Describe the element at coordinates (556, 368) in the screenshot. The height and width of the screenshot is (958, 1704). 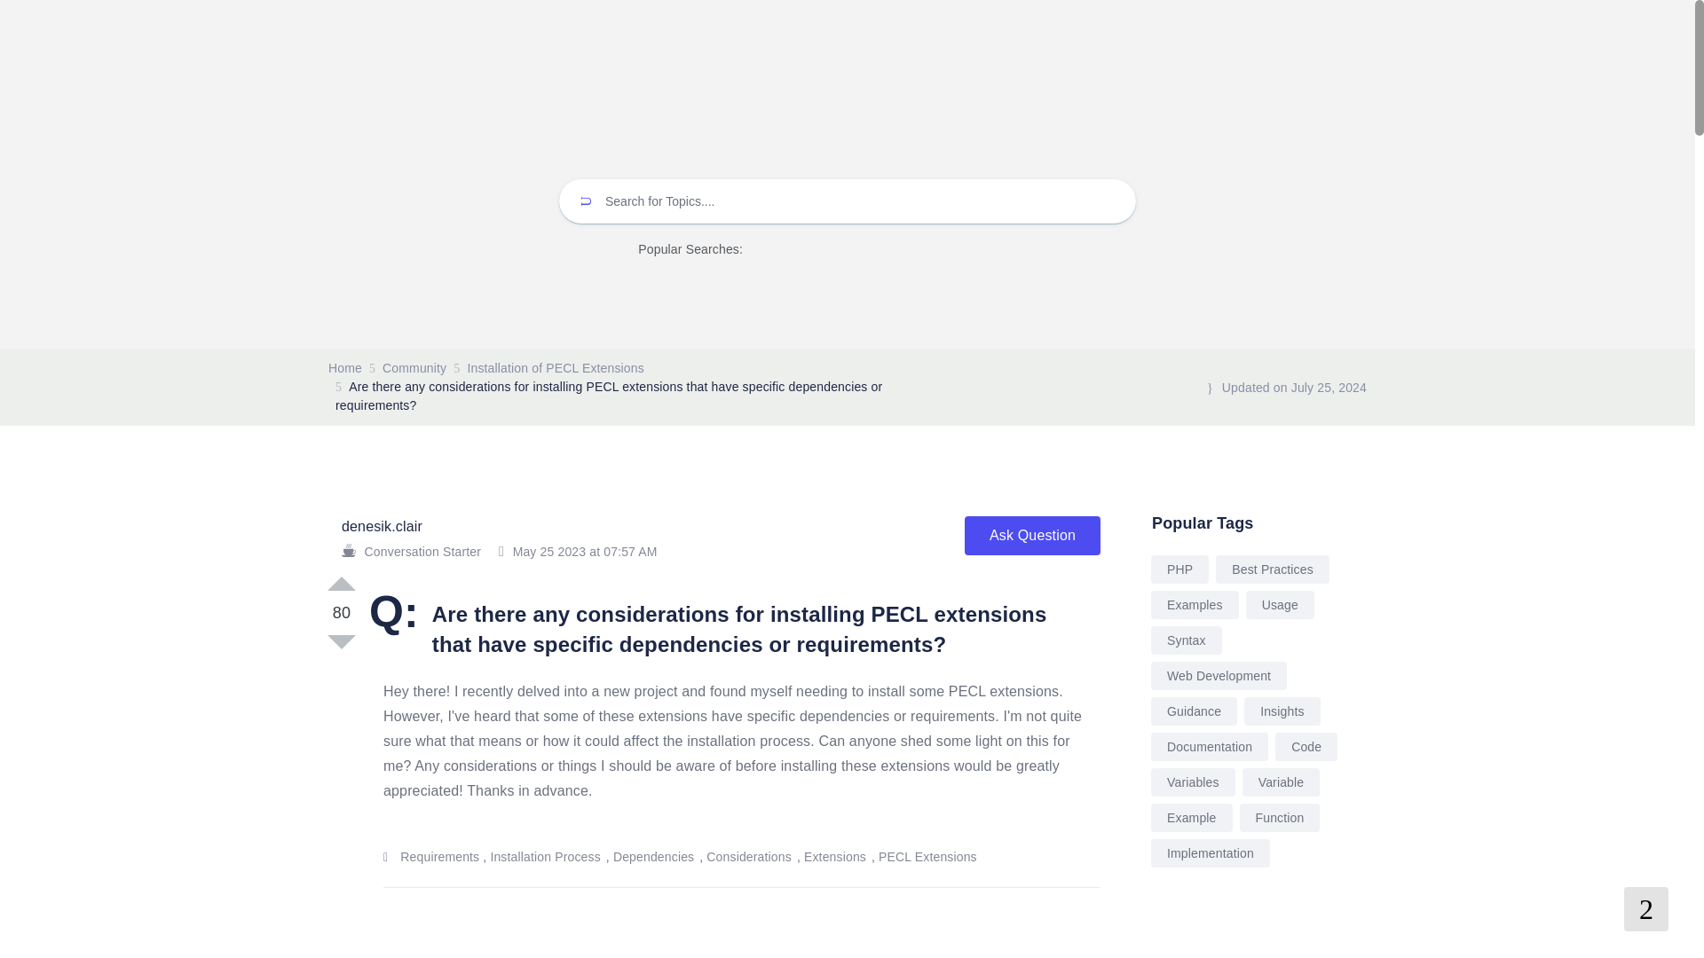
I see `Installation of PECL Extensions` at that location.